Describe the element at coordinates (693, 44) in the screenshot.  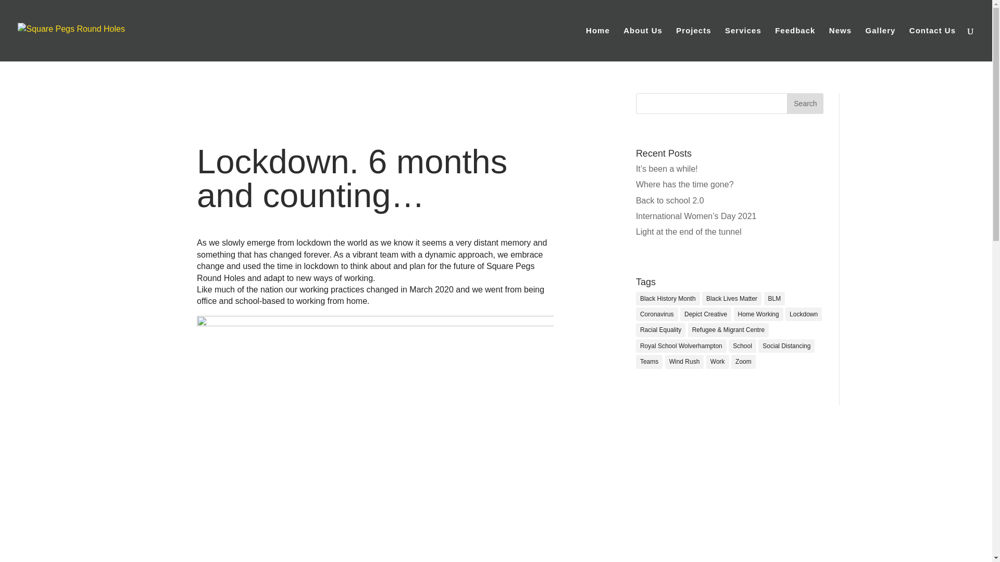
I see `Projects` at that location.